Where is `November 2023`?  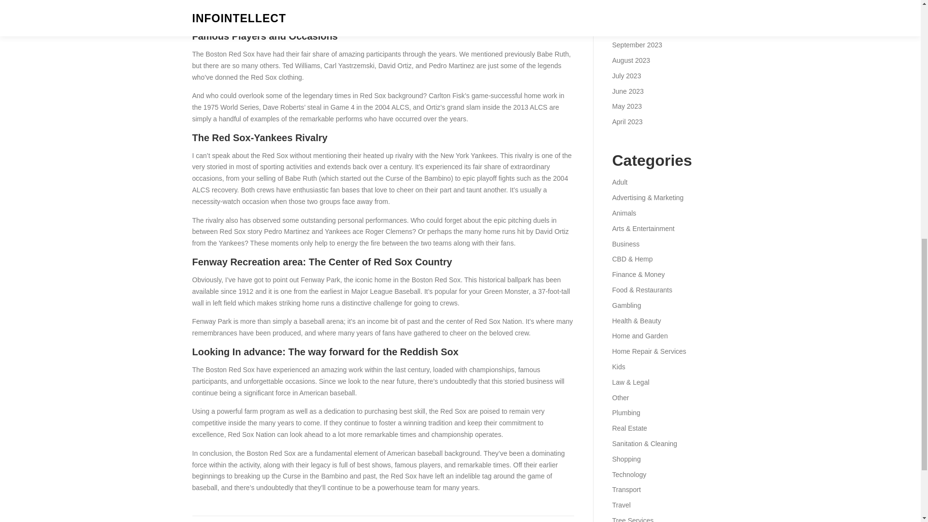 November 2023 is located at coordinates (636, 14).